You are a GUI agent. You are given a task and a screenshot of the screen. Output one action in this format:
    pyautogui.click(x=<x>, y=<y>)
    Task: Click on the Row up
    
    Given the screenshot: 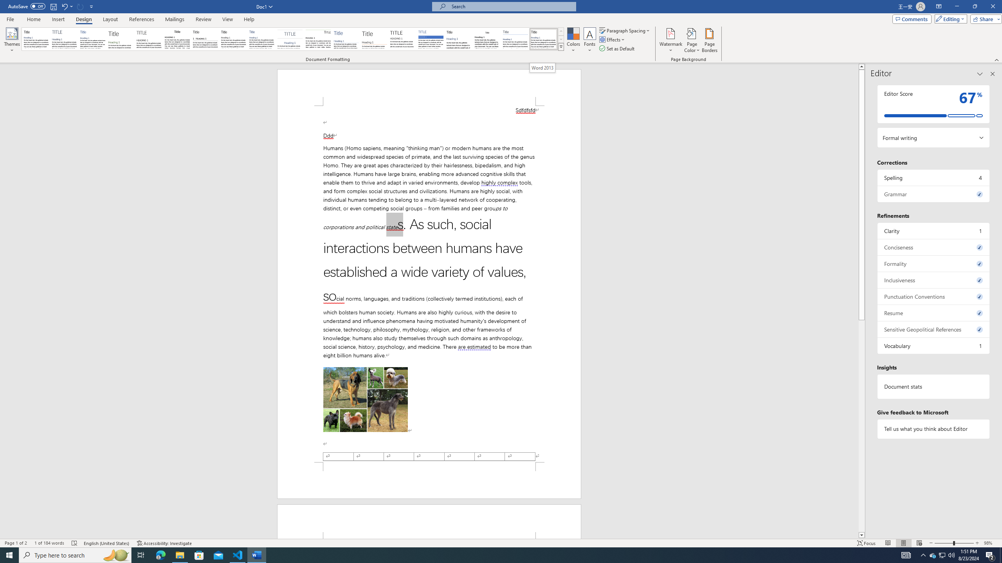 What is the action you would take?
    pyautogui.click(x=561, y=31)
    